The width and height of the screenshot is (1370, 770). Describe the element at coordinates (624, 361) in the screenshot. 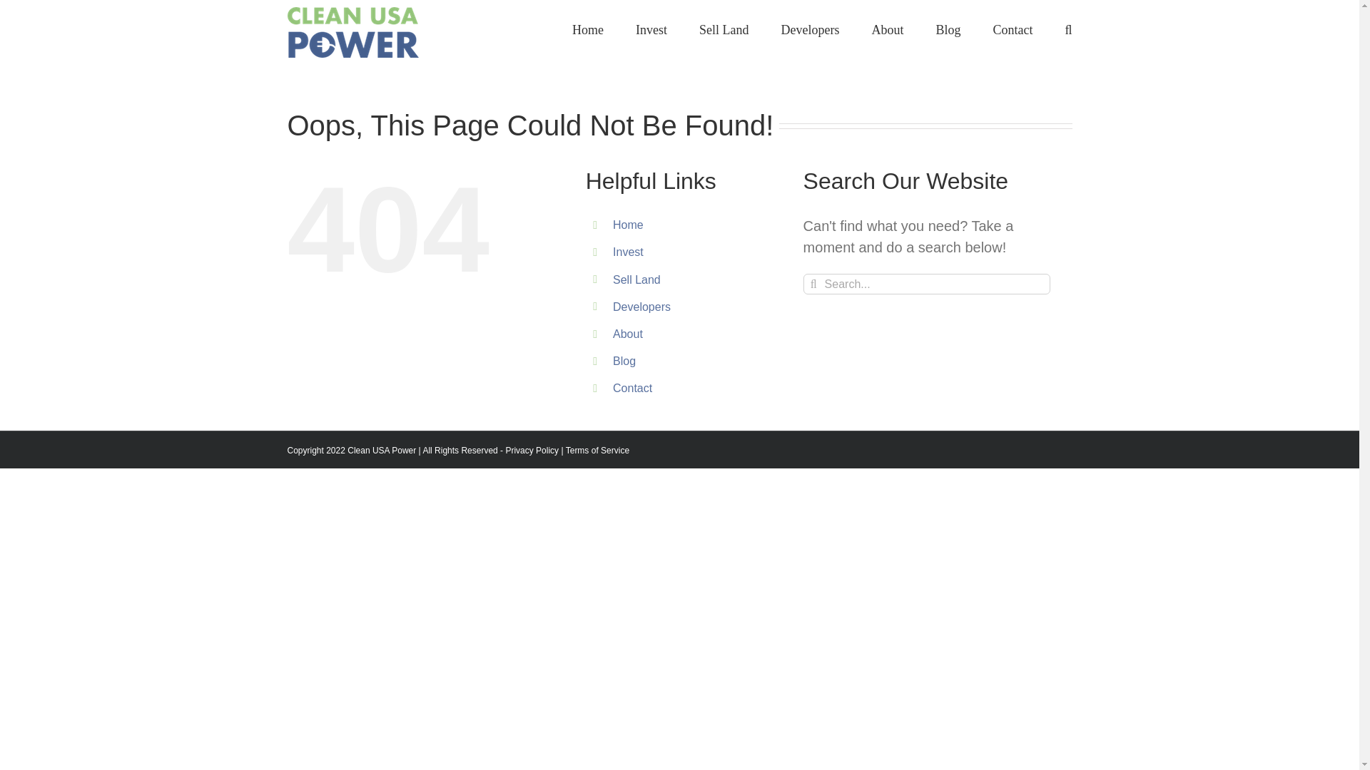

I see `Blog` at that location.